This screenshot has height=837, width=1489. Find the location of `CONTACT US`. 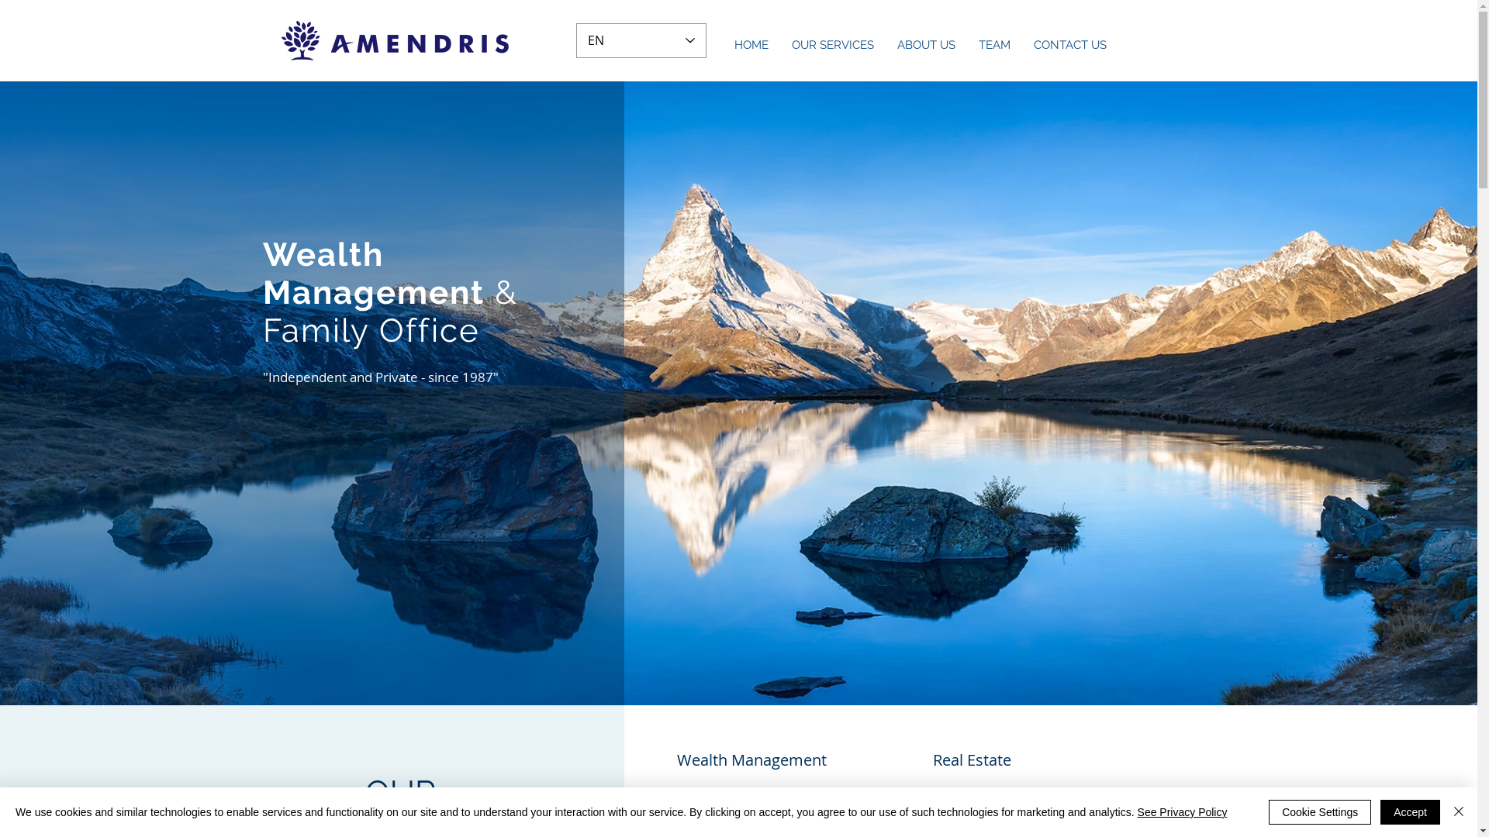

CONTACT US is located at coordinates (1070, 45).